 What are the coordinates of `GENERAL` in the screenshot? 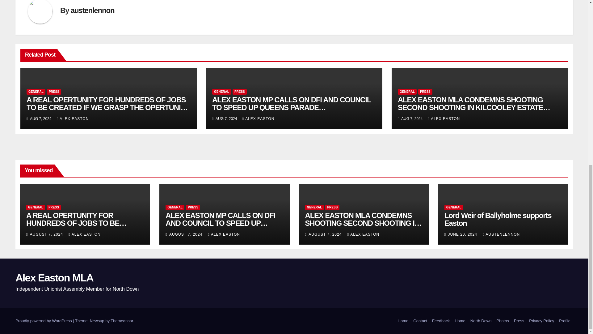 It's located at (36, 92).